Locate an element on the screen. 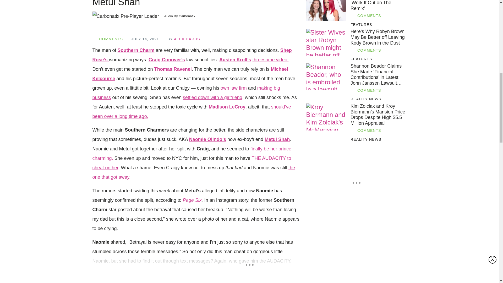 The image size is (503, 283). Thomas Ravenel is located at coordinates (173, 69).